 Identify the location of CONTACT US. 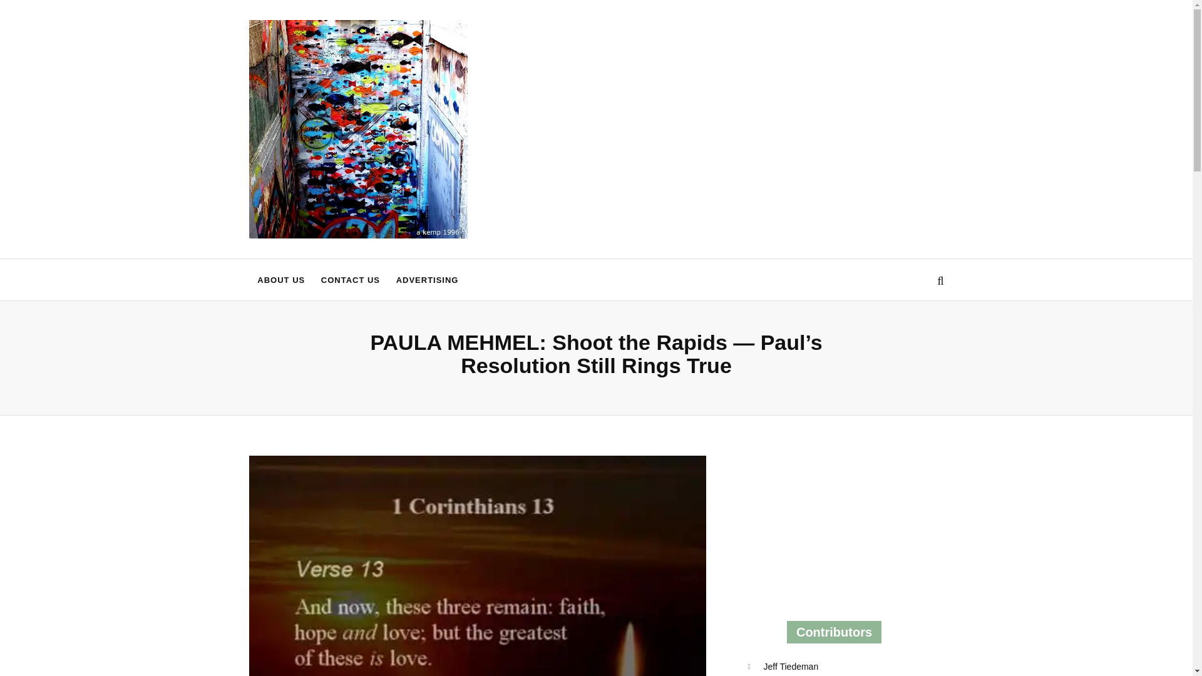
(351, 279).